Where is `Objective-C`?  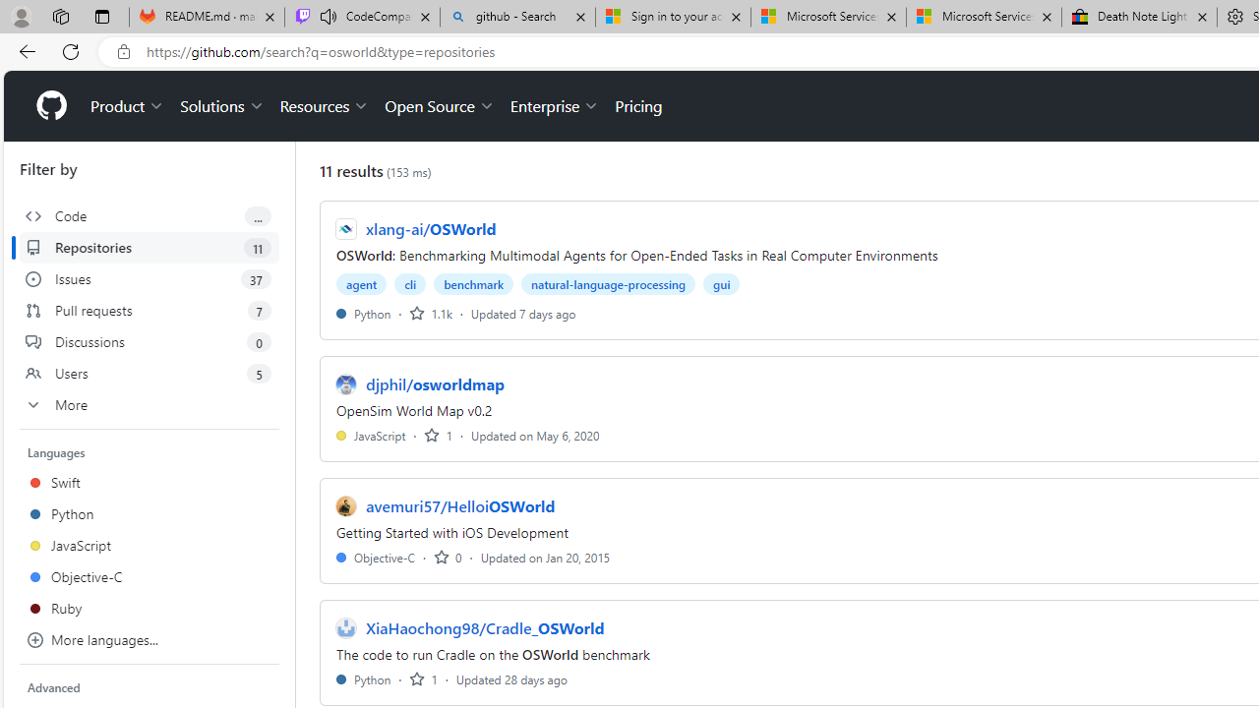 Objective-C is located at coordinates (376, 557).